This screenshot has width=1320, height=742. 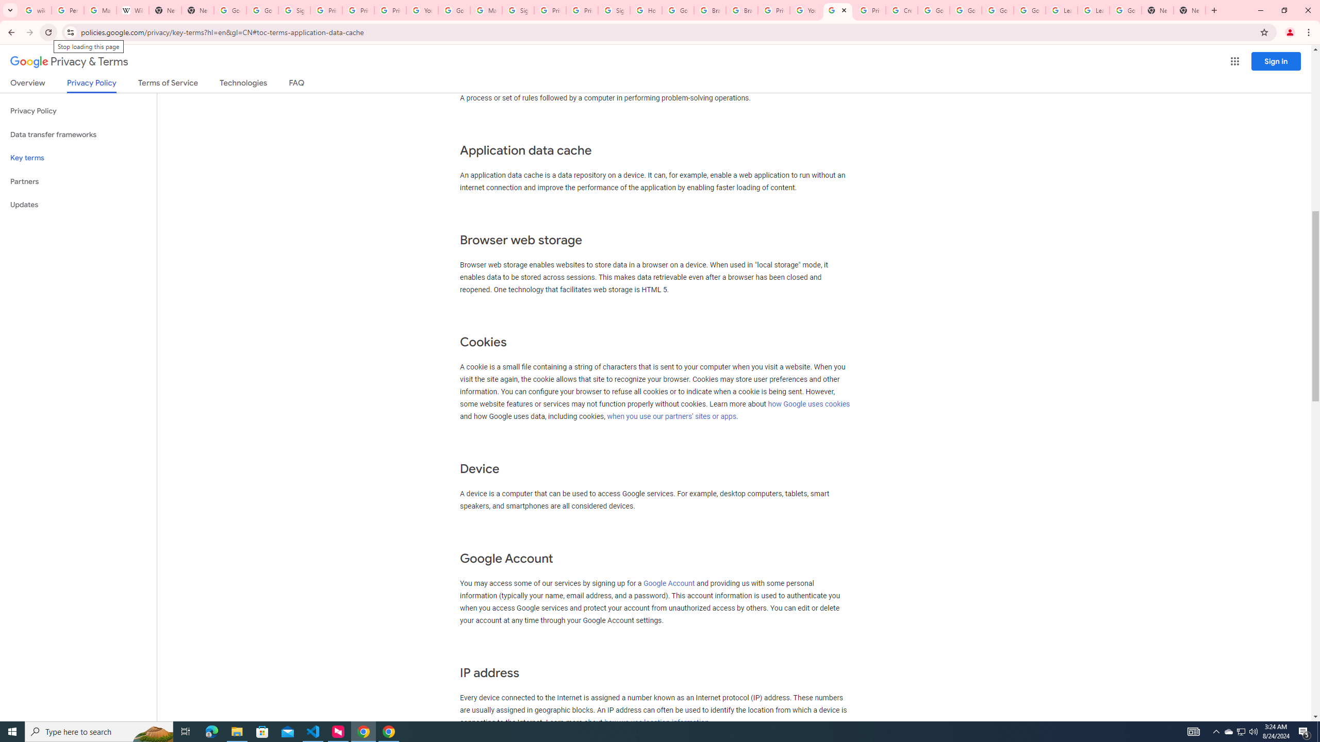 What do you see at coordinates (658, 722) in the screenshot?
I see `how we use location information.` at bounding box center [658, 722].